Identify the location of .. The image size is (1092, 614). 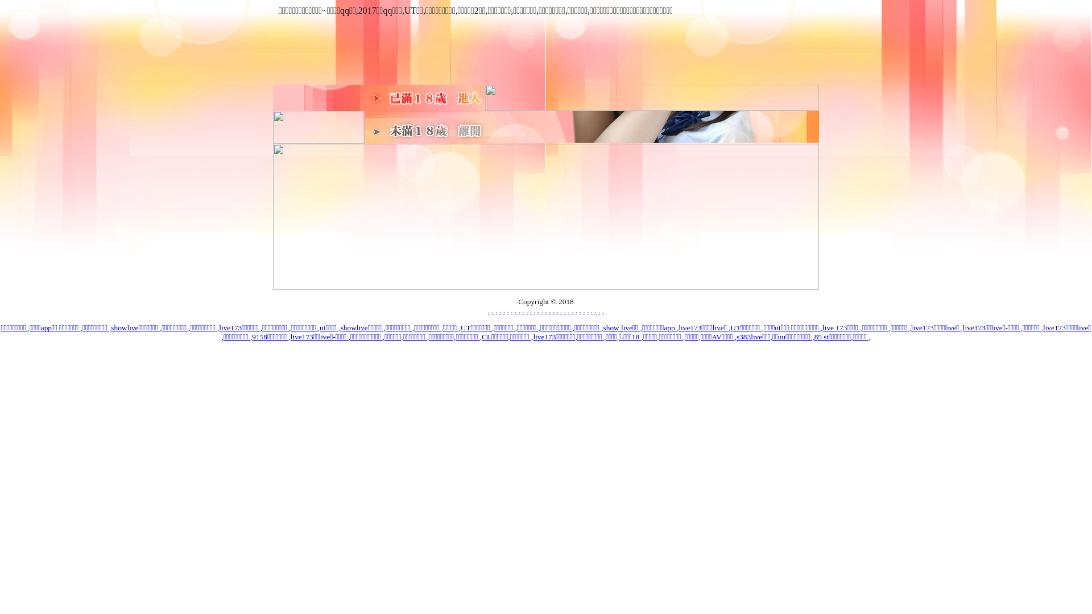
(520, 310).